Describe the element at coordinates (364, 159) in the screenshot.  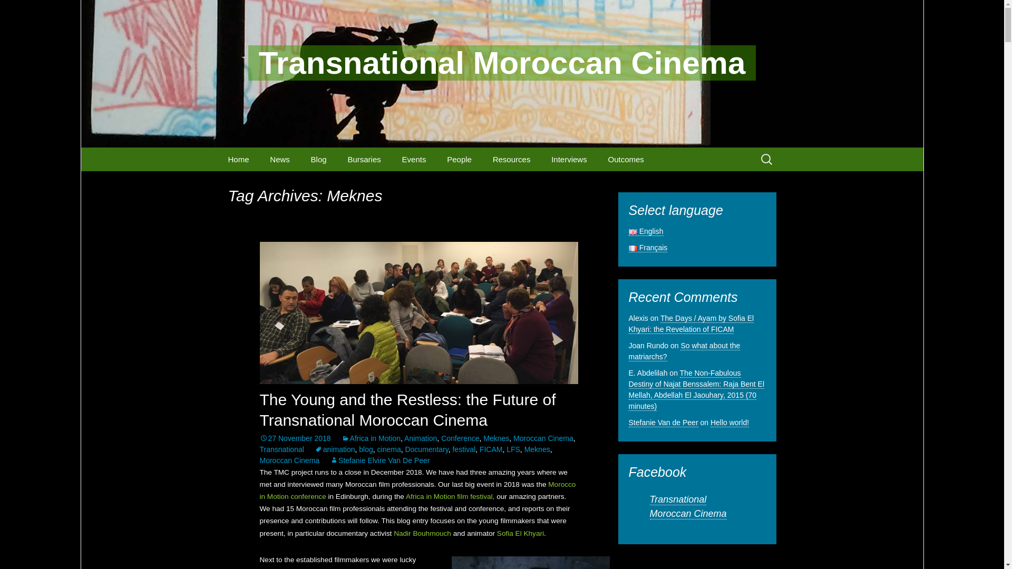
I see `Bursaries` at that location.